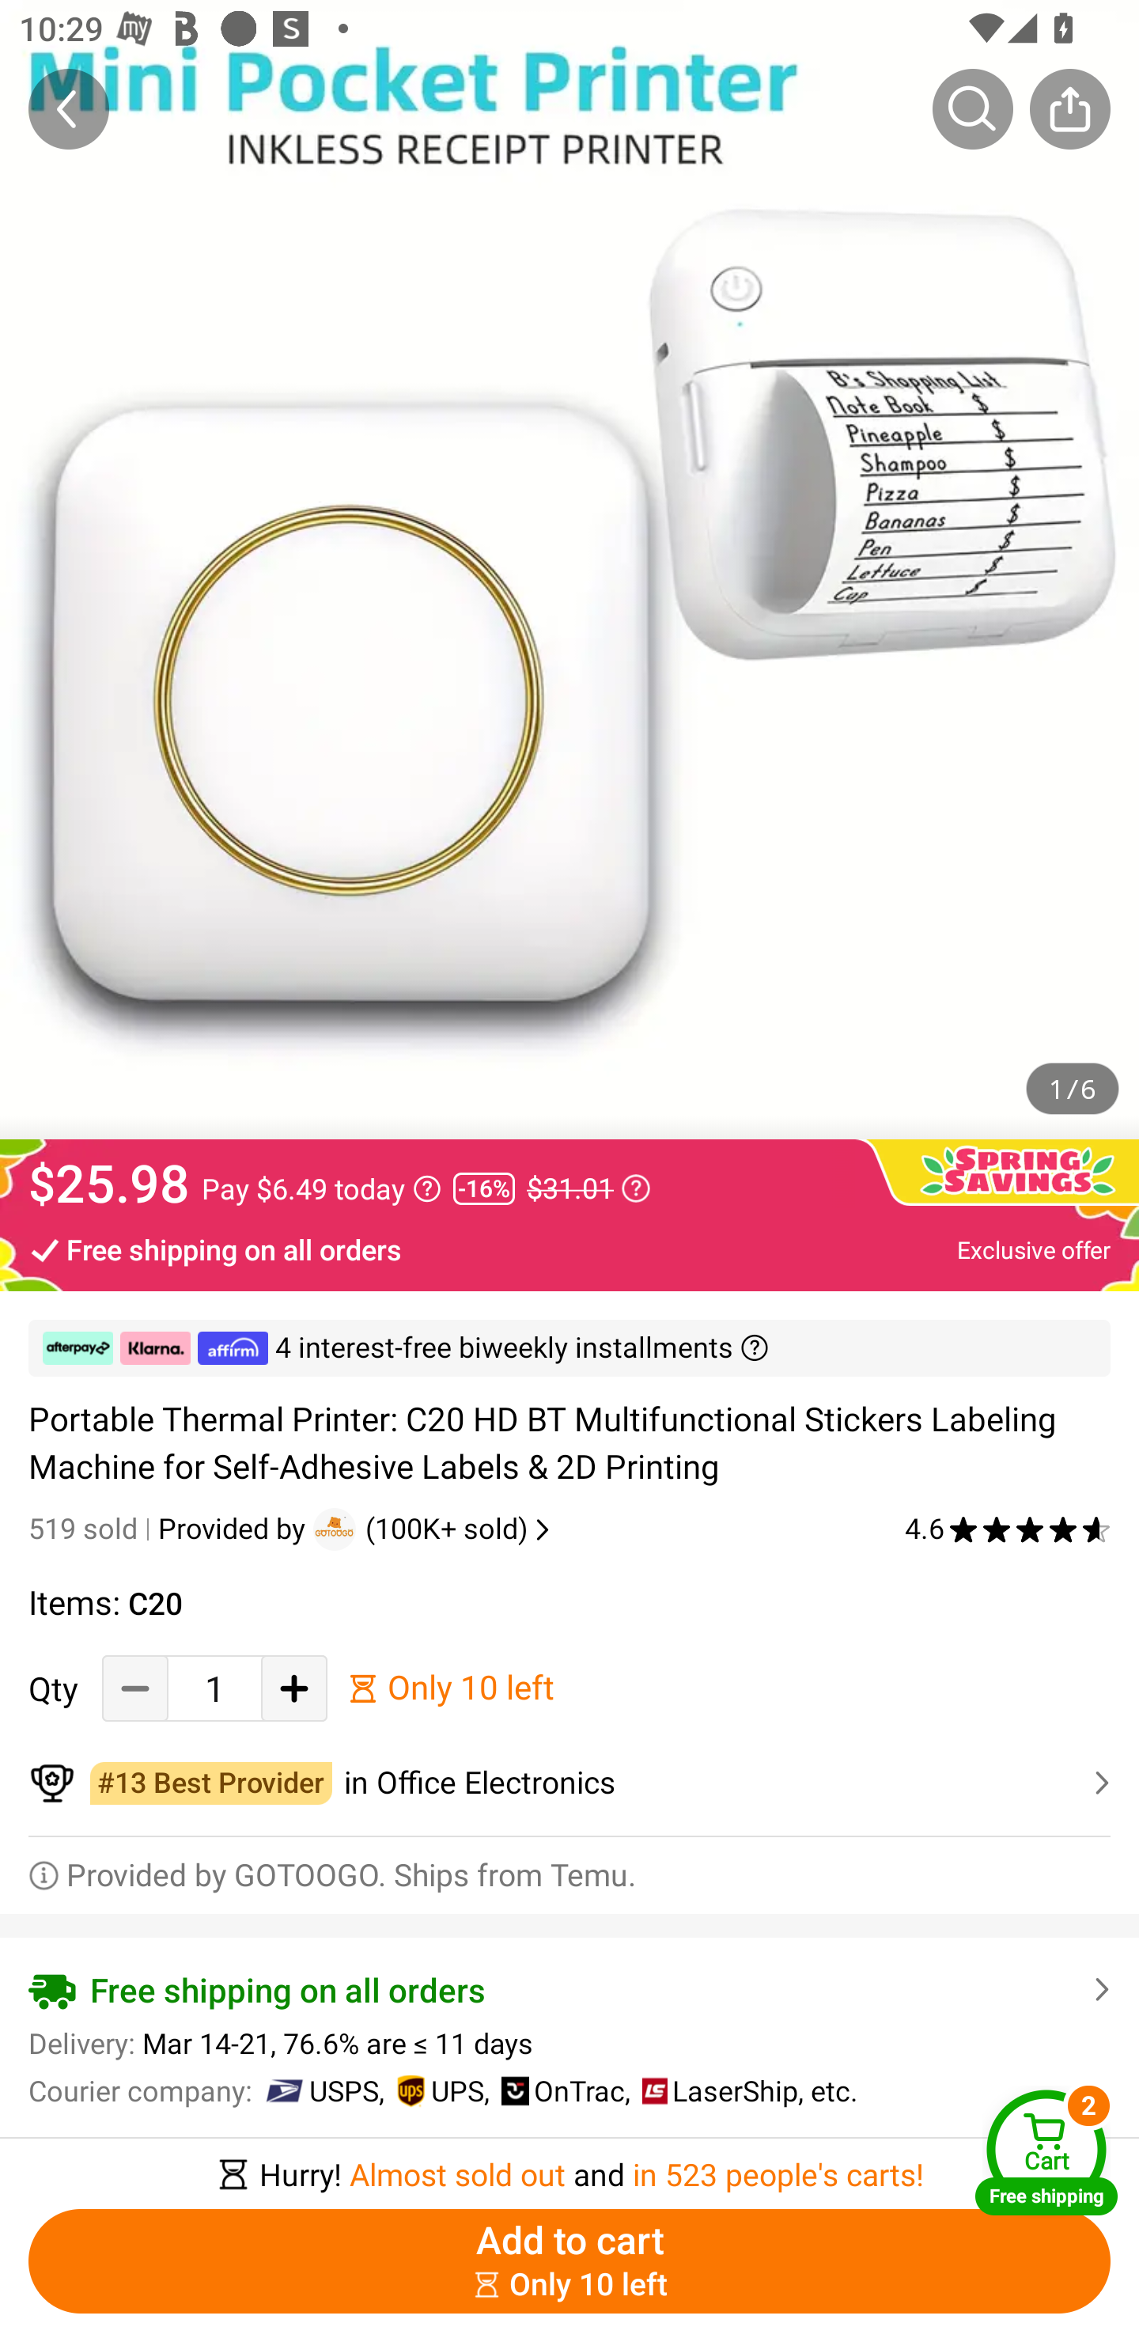  Describe the element at coordinates (171, 1529) in the screenshot. I see `519 sold Provided by ` at that location.